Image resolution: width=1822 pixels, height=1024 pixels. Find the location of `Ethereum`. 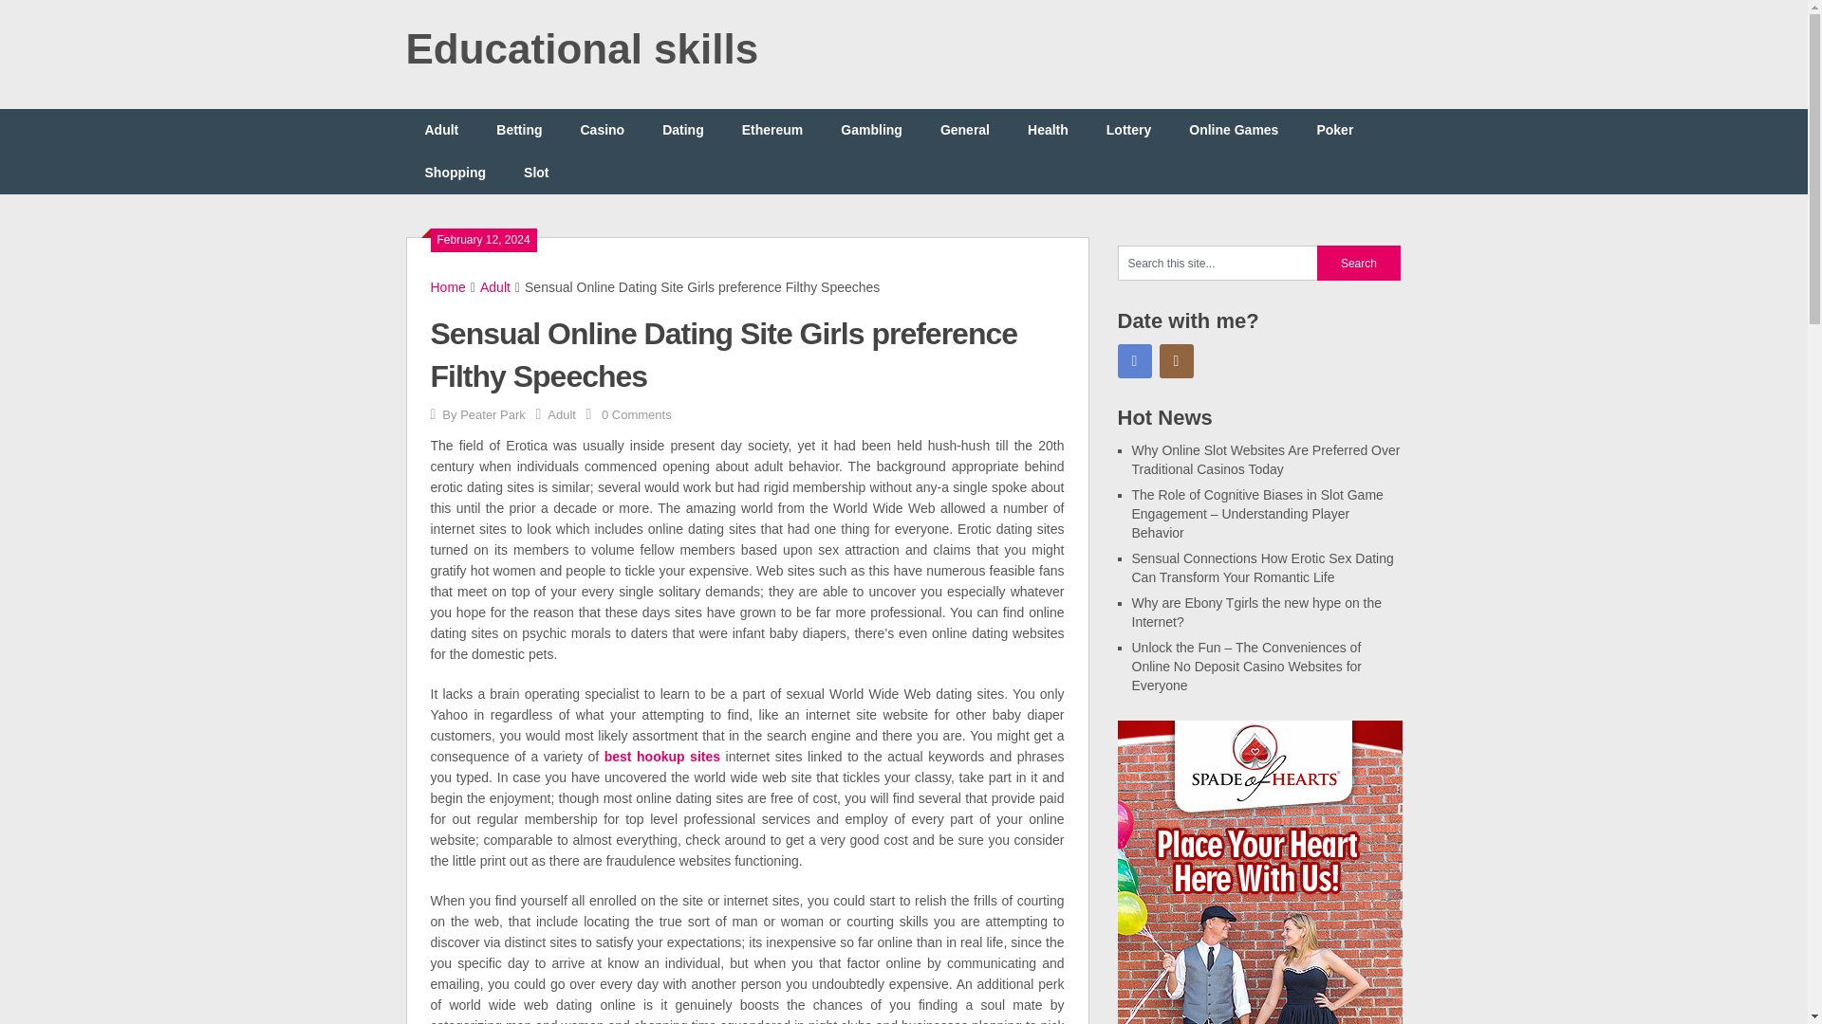

Ethereum is located at coordinates (772, 129).